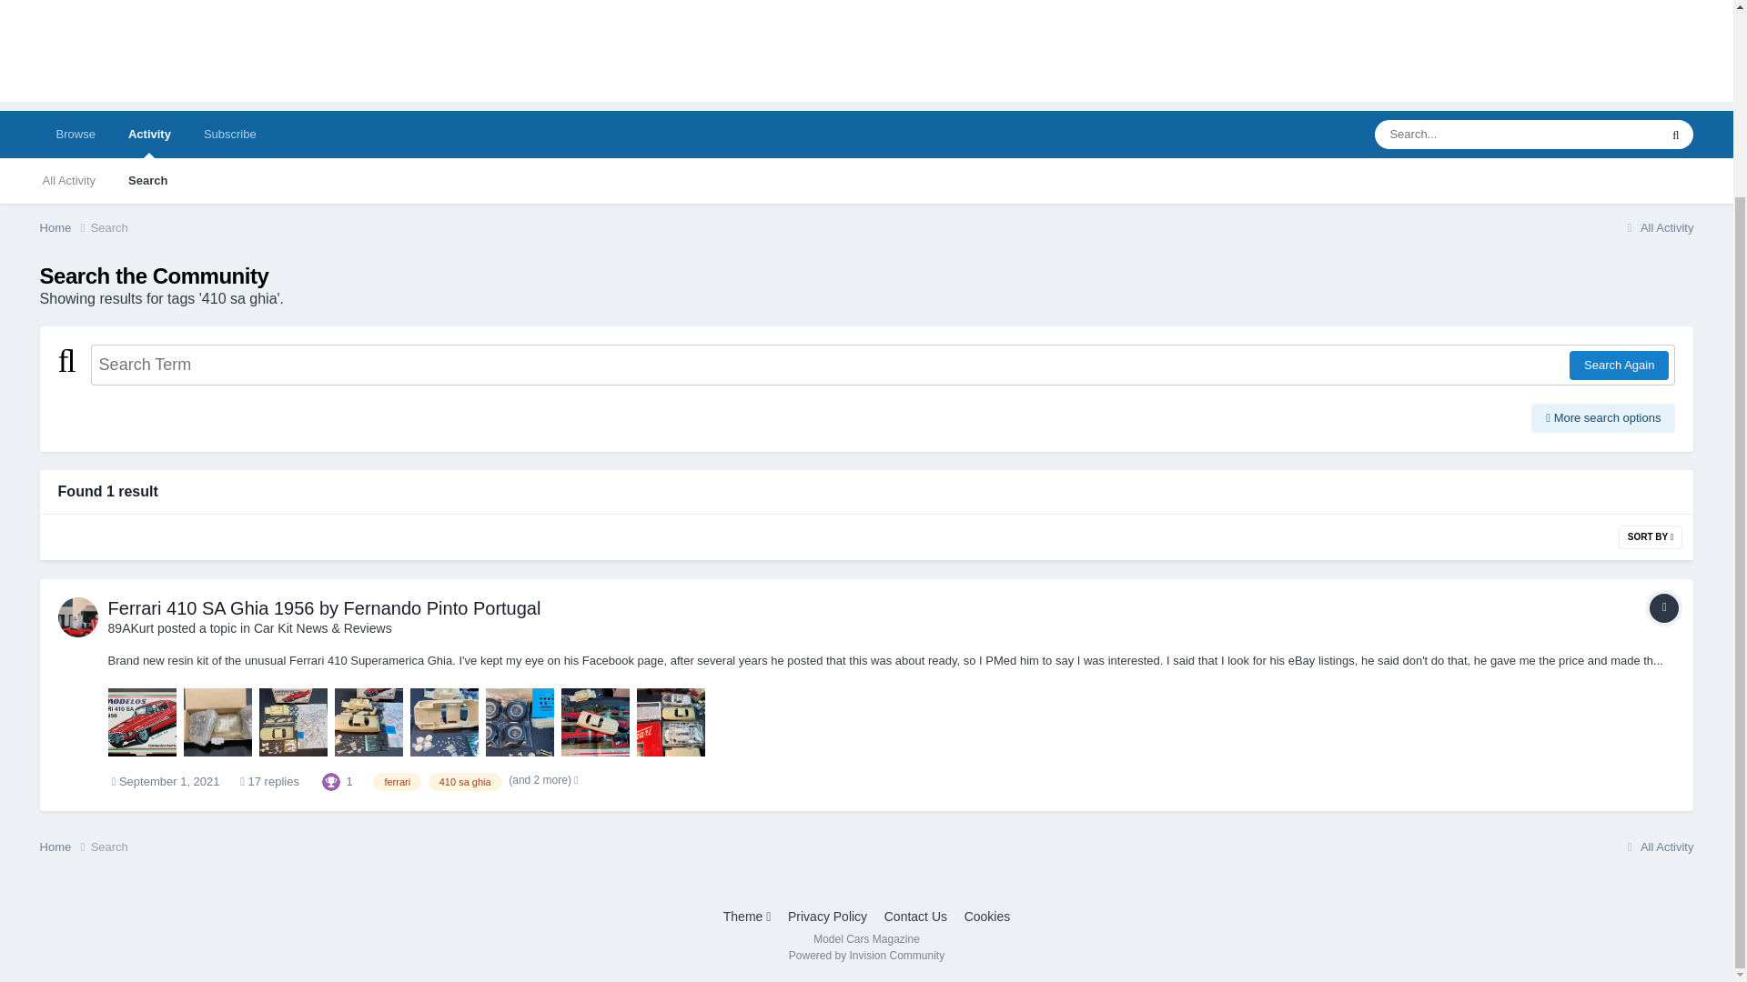 This screenshot has width=1747, height=982. I want to click on Find other content tagged with '410 sa ghia', so click(465, 782).